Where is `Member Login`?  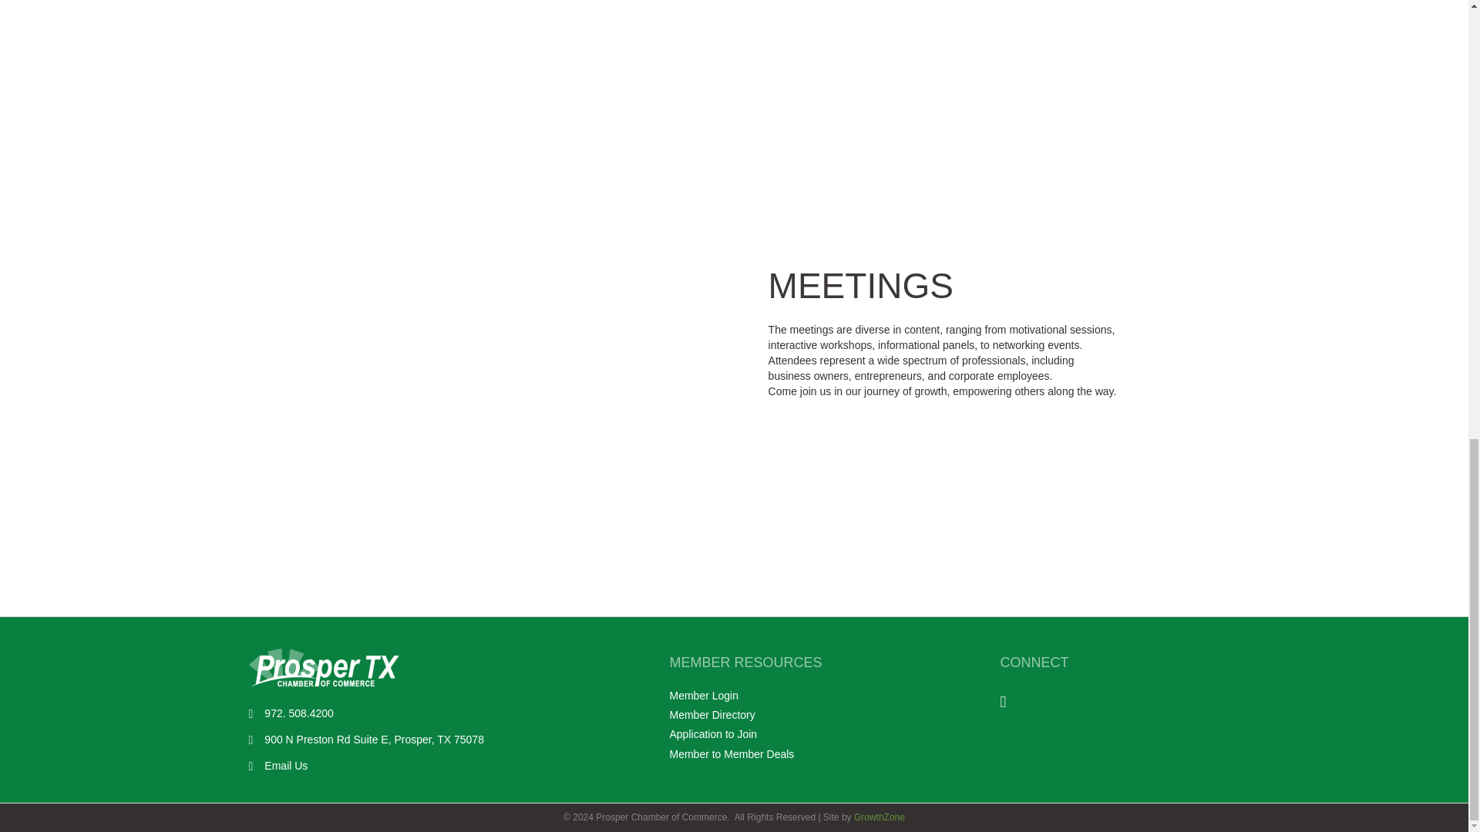 Member Login is located at coordinates (703, 696).